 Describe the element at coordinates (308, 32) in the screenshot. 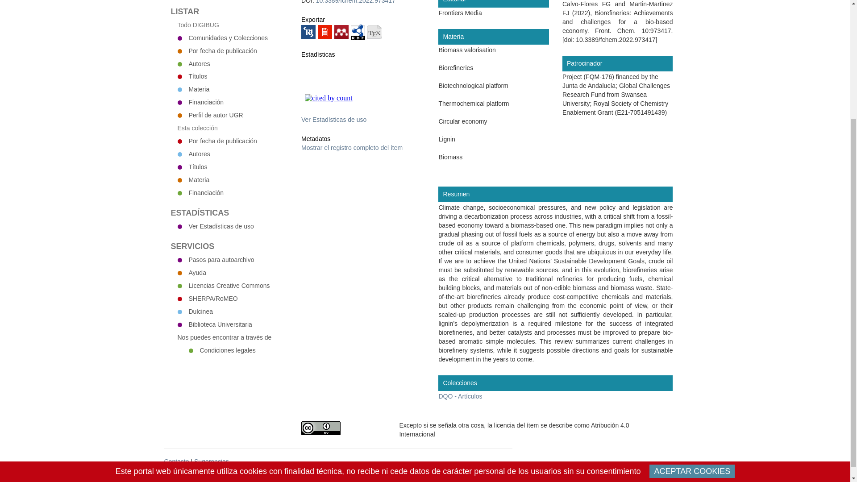

I see `RIS` at that location.